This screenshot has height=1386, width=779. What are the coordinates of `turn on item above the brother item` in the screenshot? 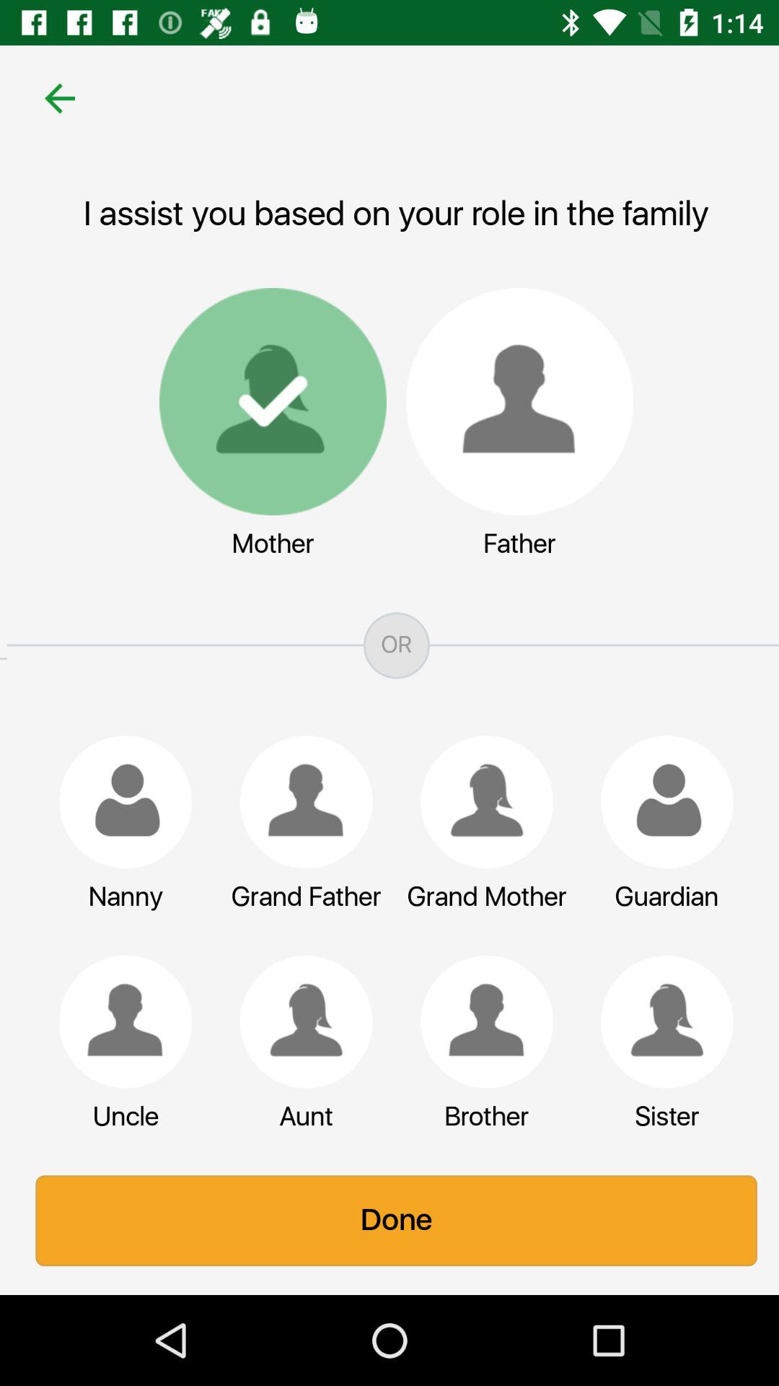 It's located at (480, 1021).